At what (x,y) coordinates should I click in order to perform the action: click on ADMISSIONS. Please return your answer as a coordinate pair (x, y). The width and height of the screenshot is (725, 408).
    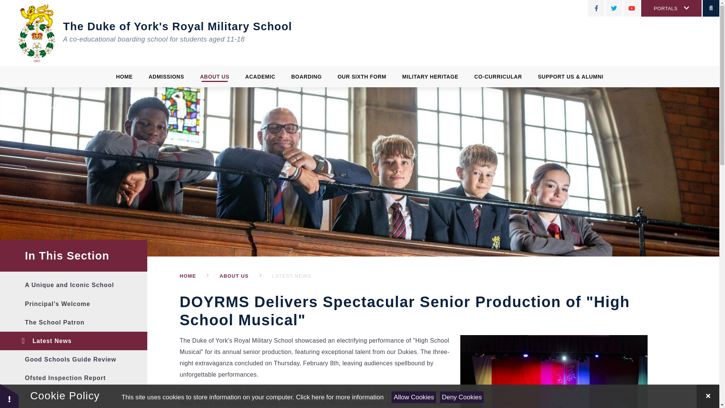
    Looking at the image, I should click on (166, 76).